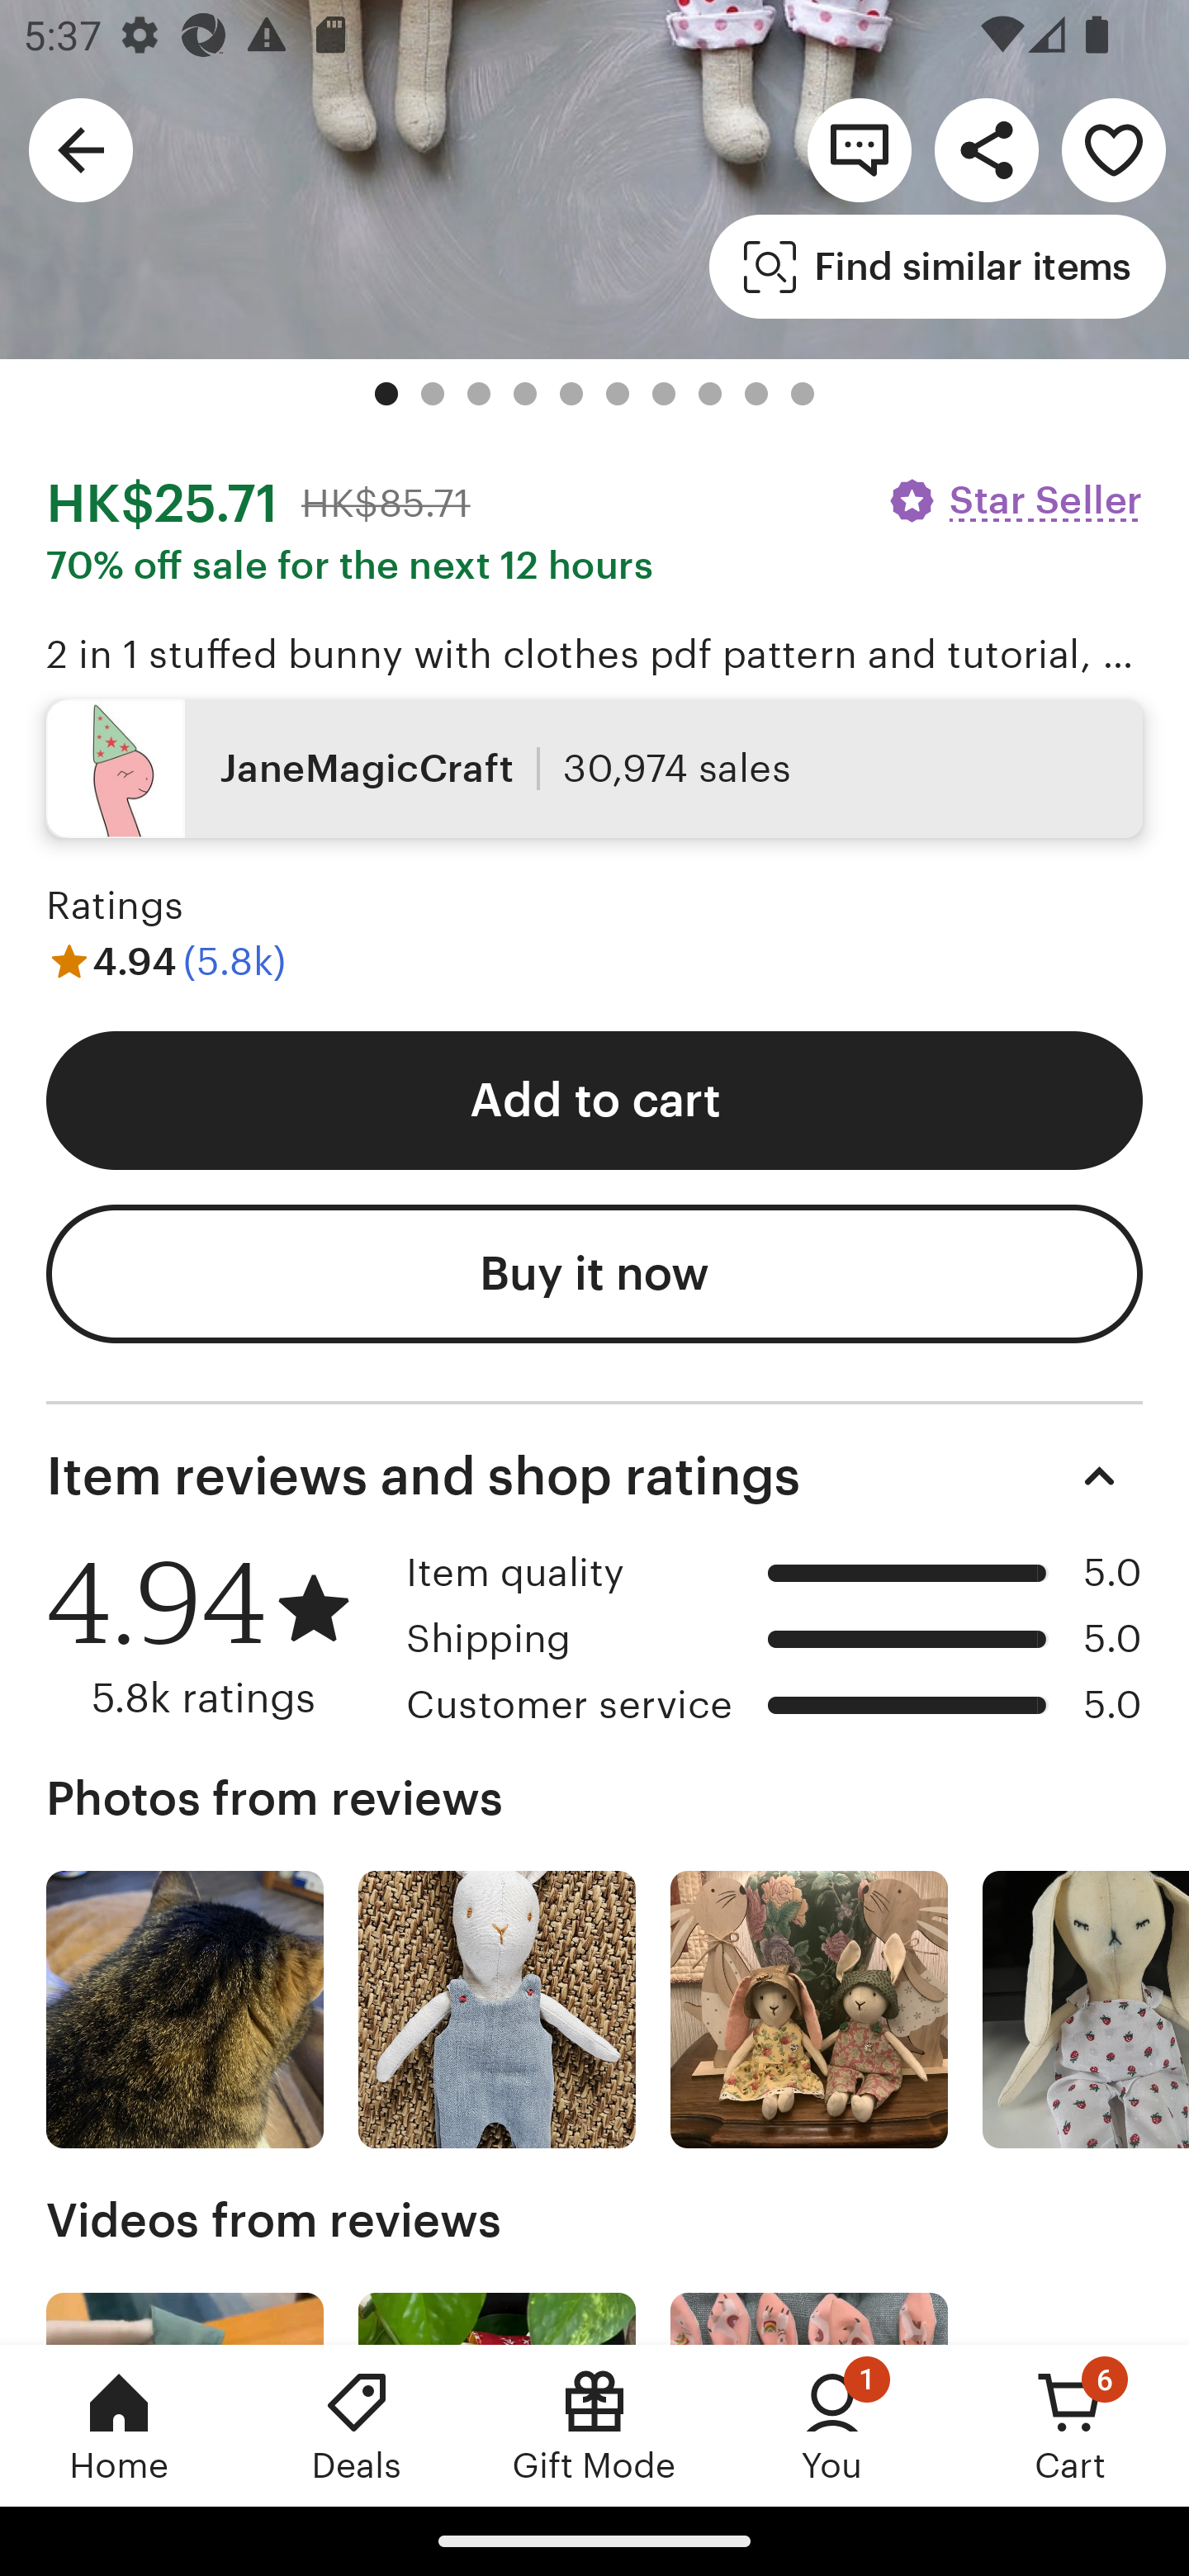 The image size is (1189, 2576). What do you see at coordinates (215, 1636) in the screenshot?
I see `4.94 5.8k ratings` at bounding box center [215, 1636].